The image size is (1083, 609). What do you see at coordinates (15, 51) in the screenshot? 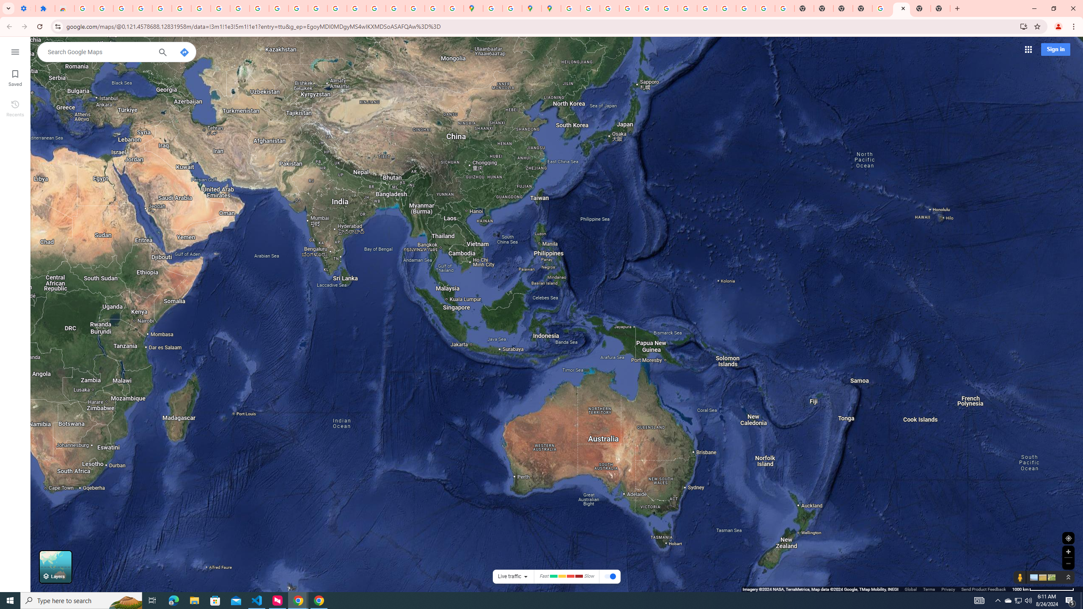
I see `Menu` at bounding box center [15, 51].